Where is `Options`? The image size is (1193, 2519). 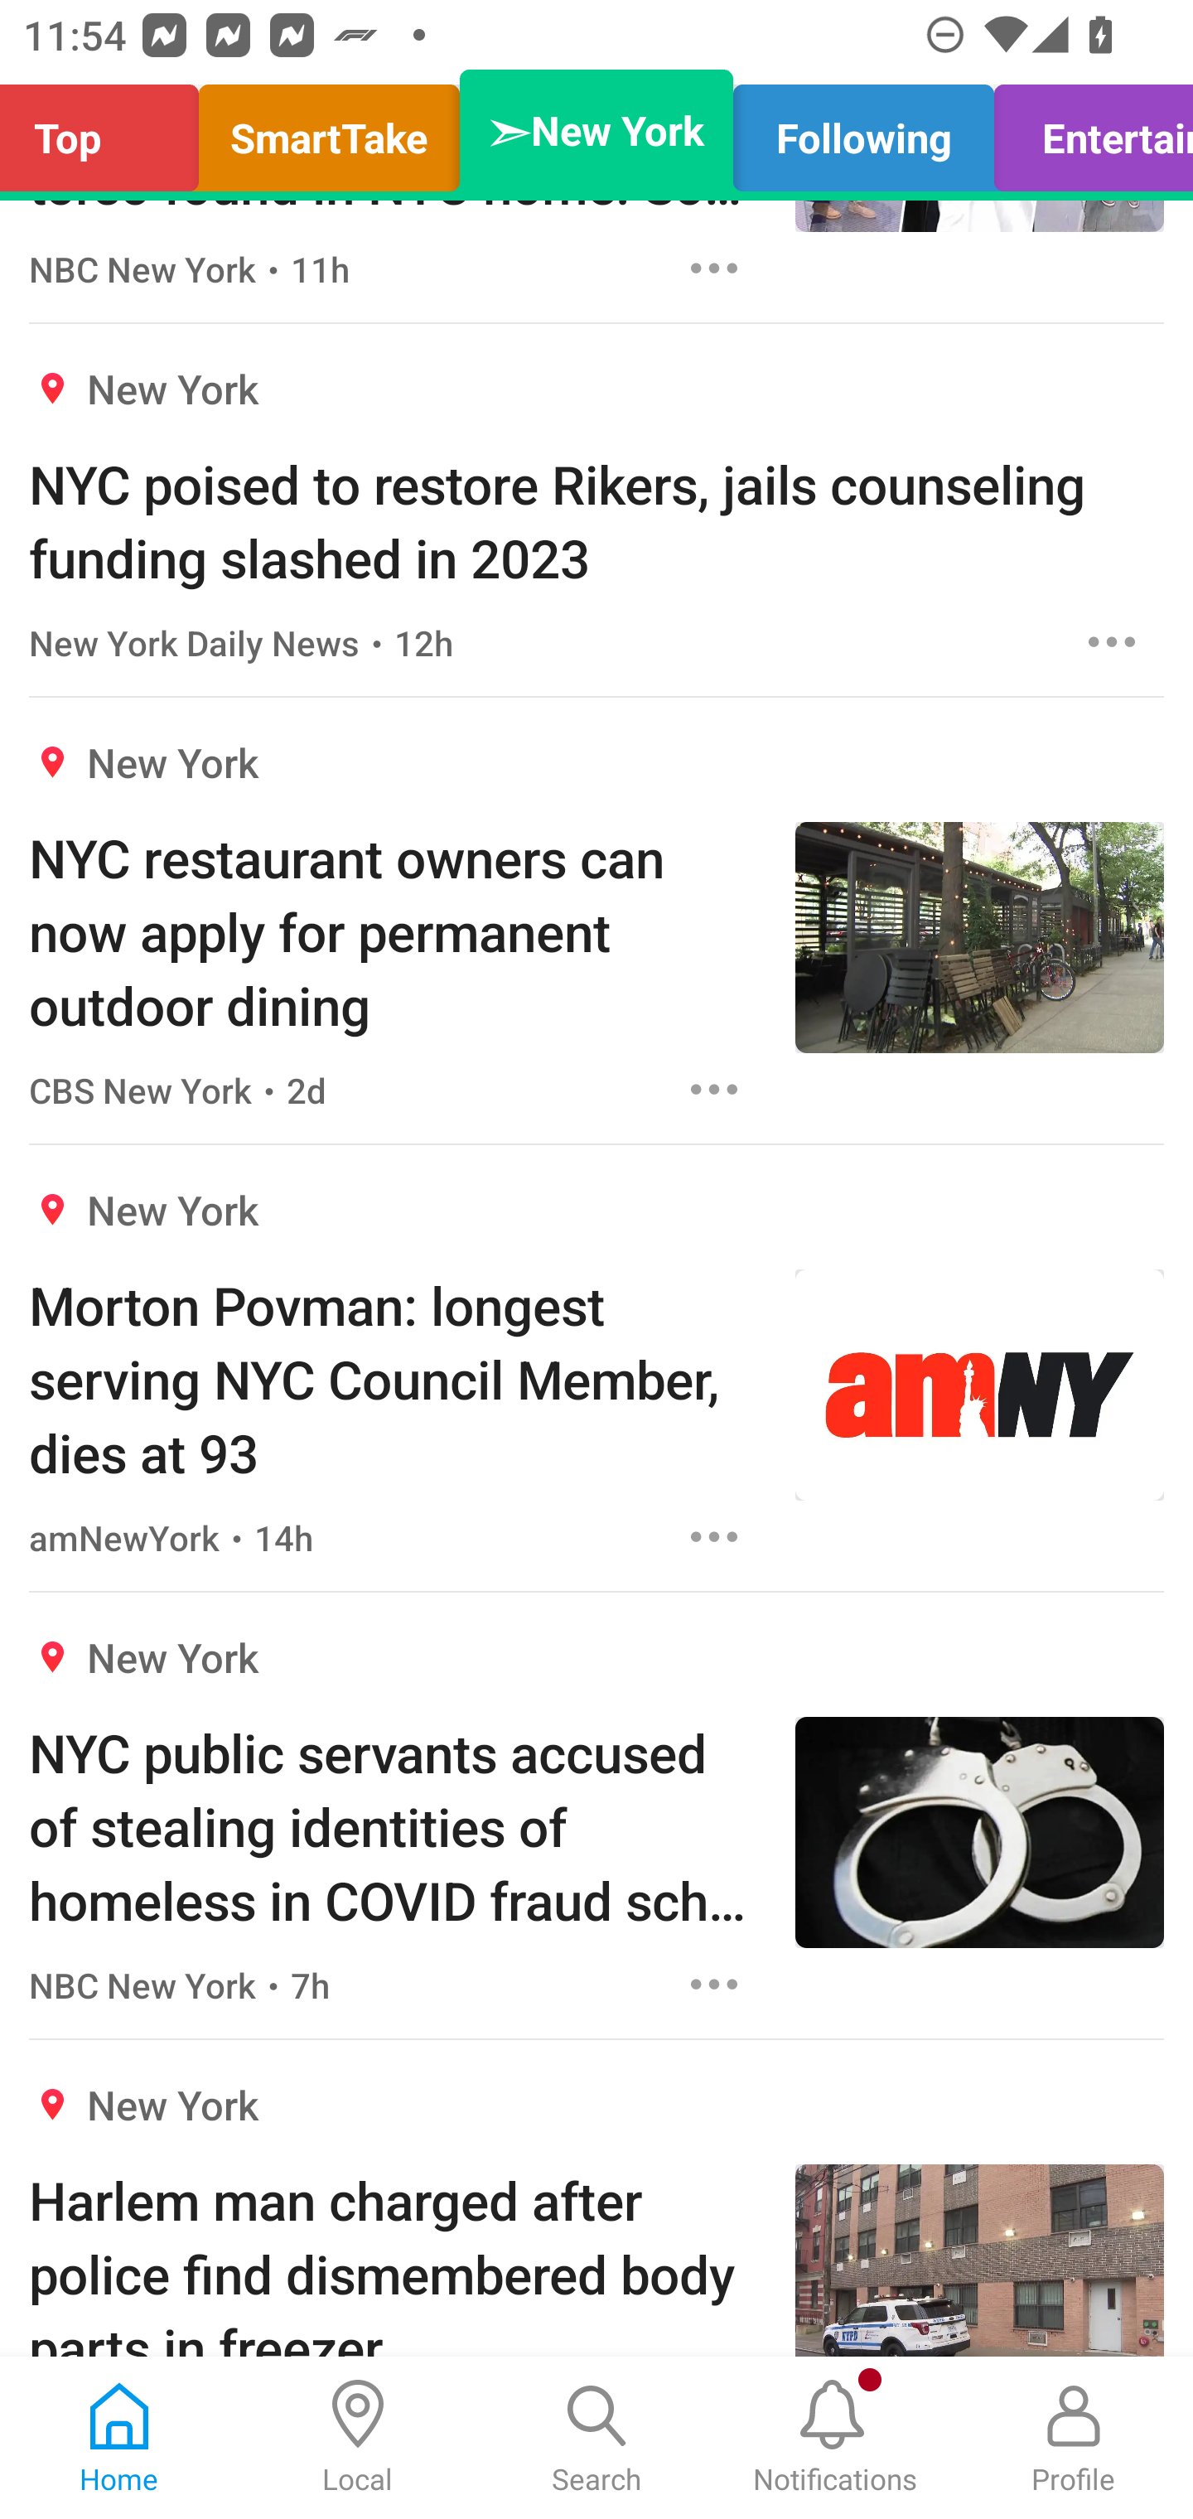 Options is located at coordinates (714, 1985).